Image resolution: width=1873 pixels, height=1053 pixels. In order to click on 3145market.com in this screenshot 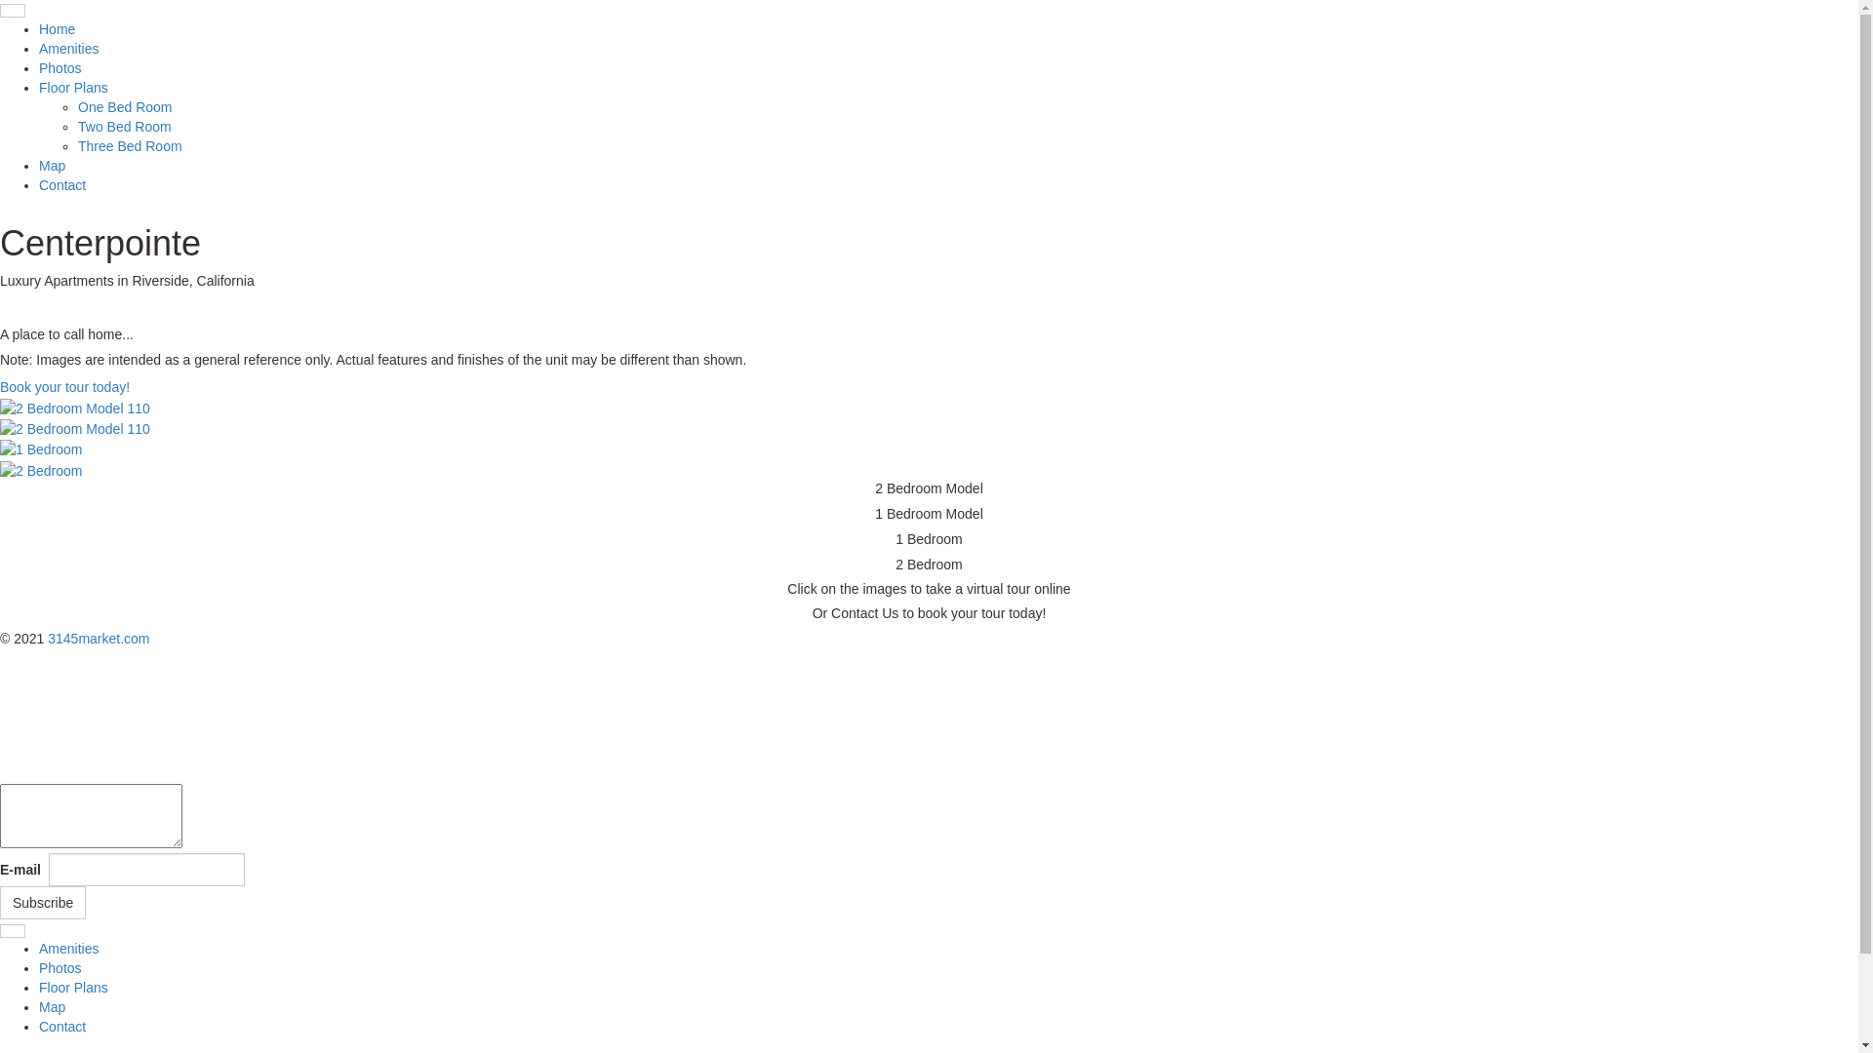, I will do `click(99, 639)`.